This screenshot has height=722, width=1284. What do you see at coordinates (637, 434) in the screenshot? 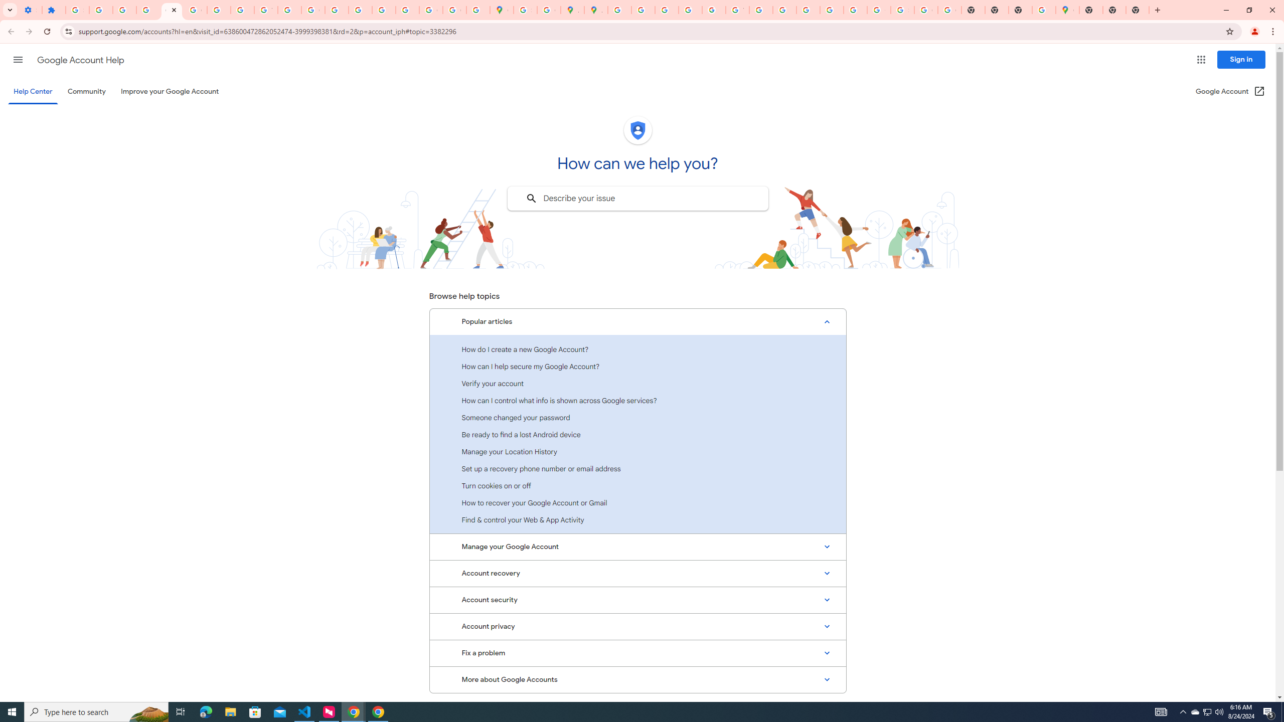
I see `Be ready to find a lost Android device` at bounding box center [637, 434].